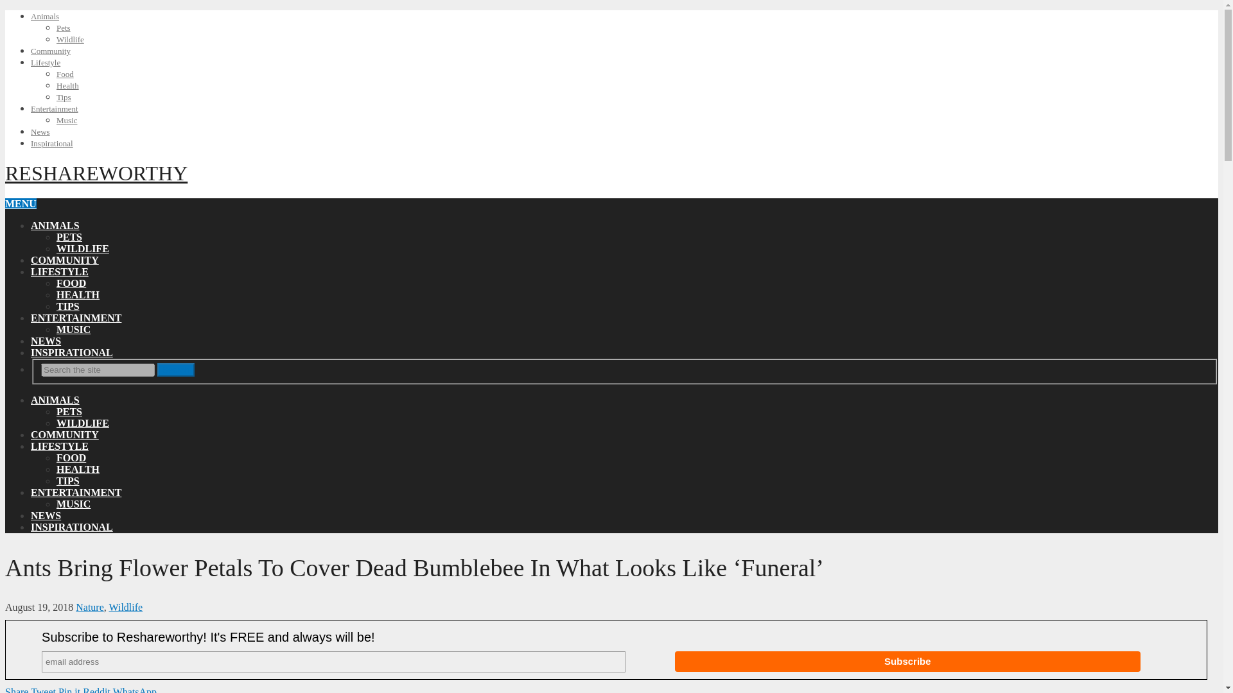  Describe the element at coordinates (69, 411) in the screenshot. I see `PETS` at that location.